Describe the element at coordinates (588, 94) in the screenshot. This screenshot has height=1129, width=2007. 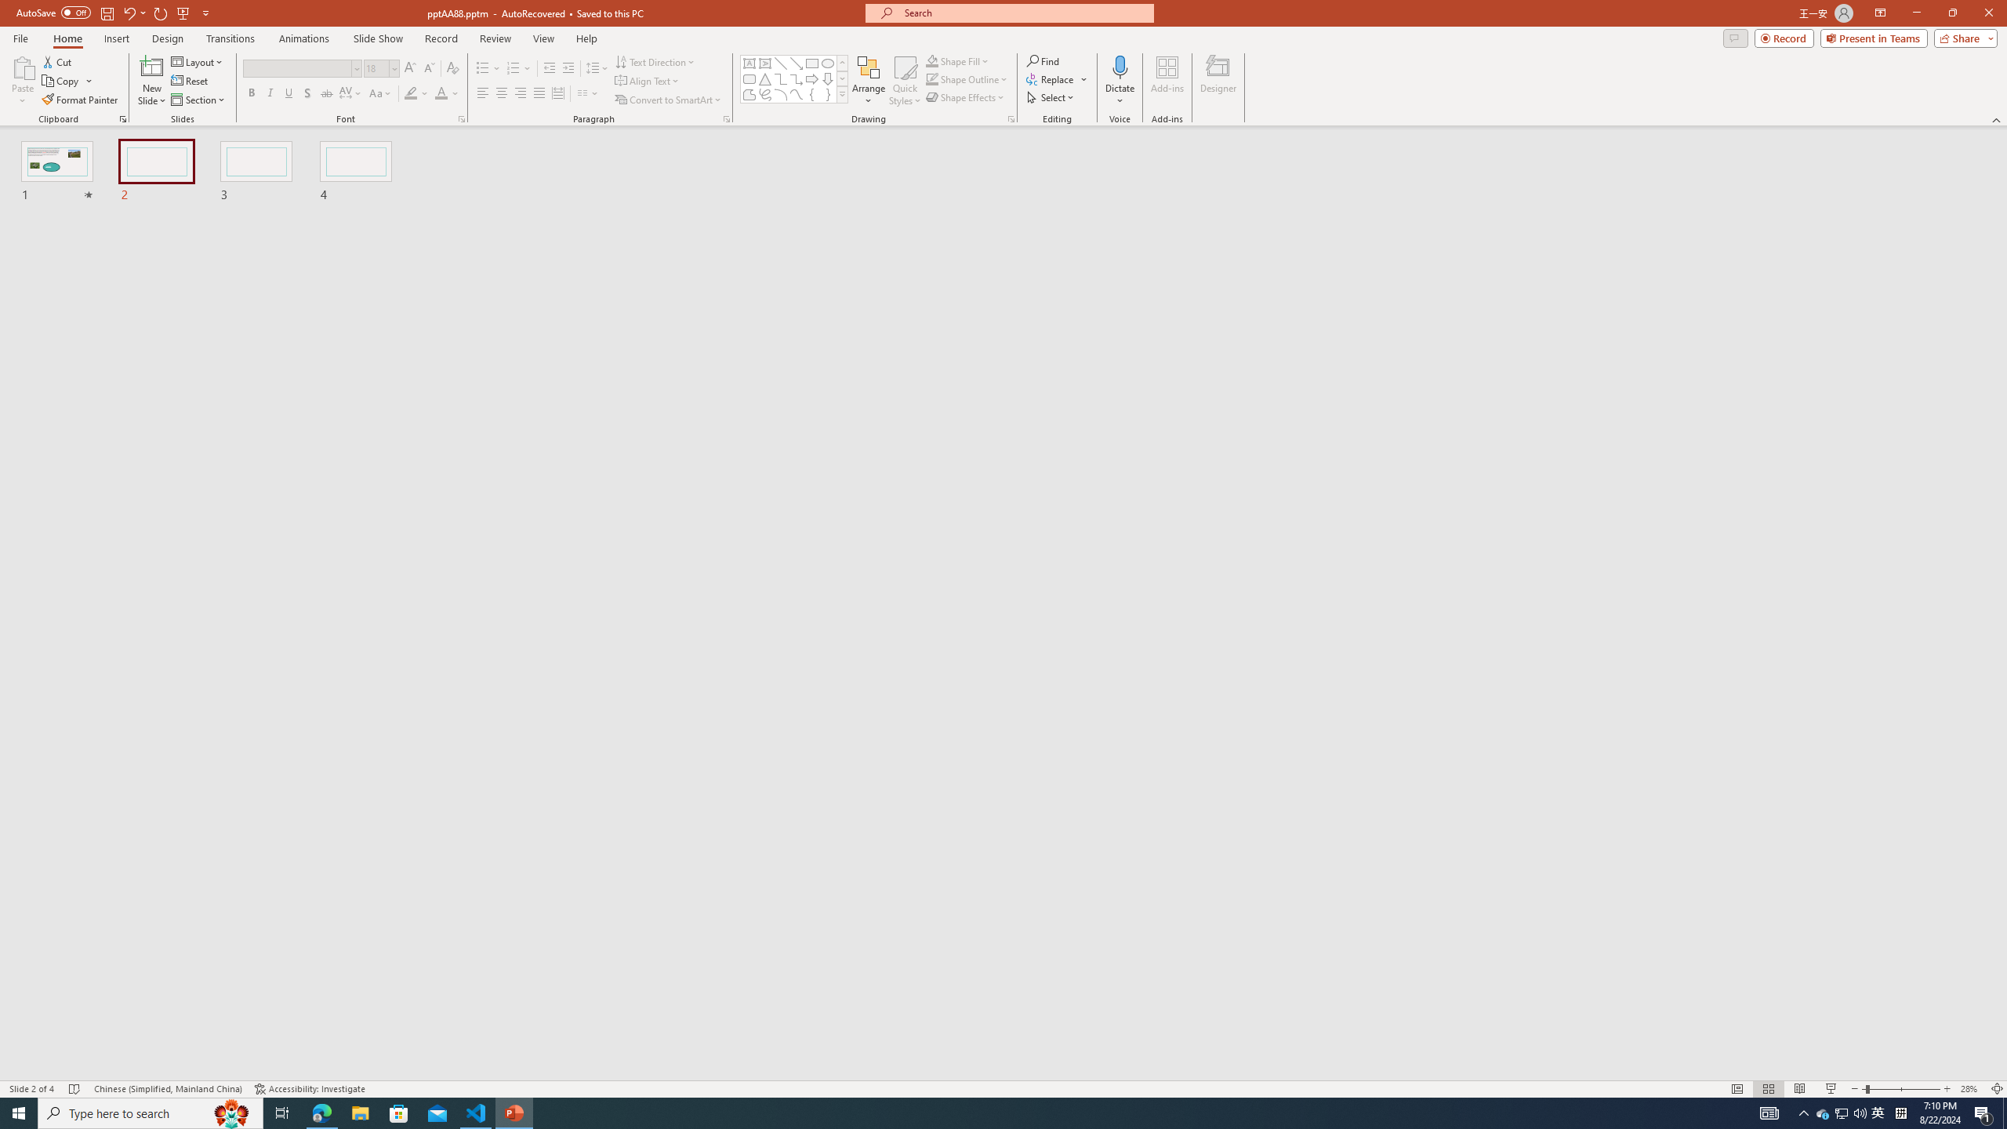
I see `Columns` at that location.